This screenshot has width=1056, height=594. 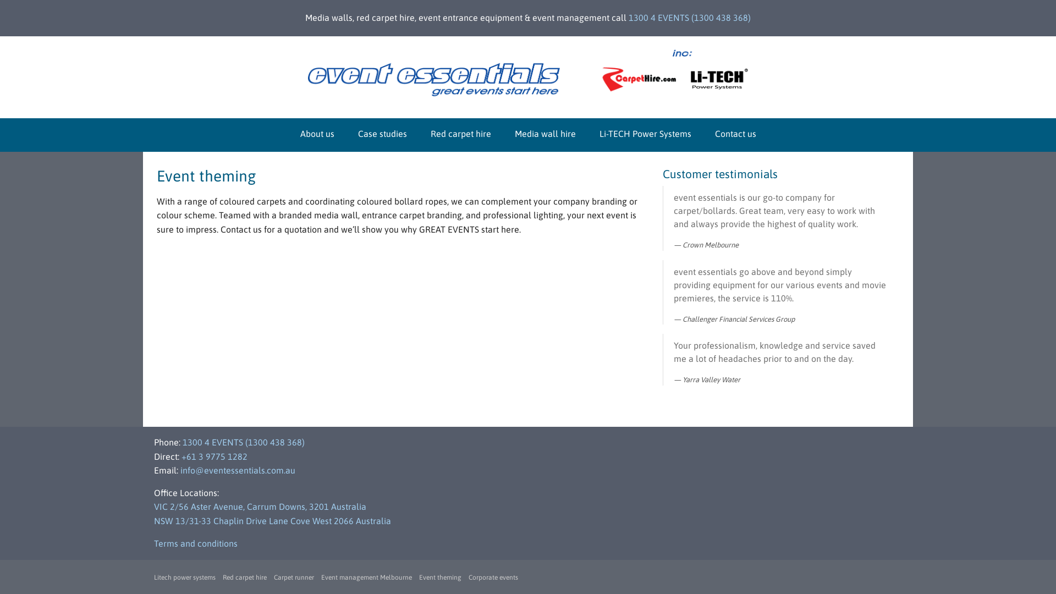 I want to click on Red carpet hire, so click(x=245, y=577).